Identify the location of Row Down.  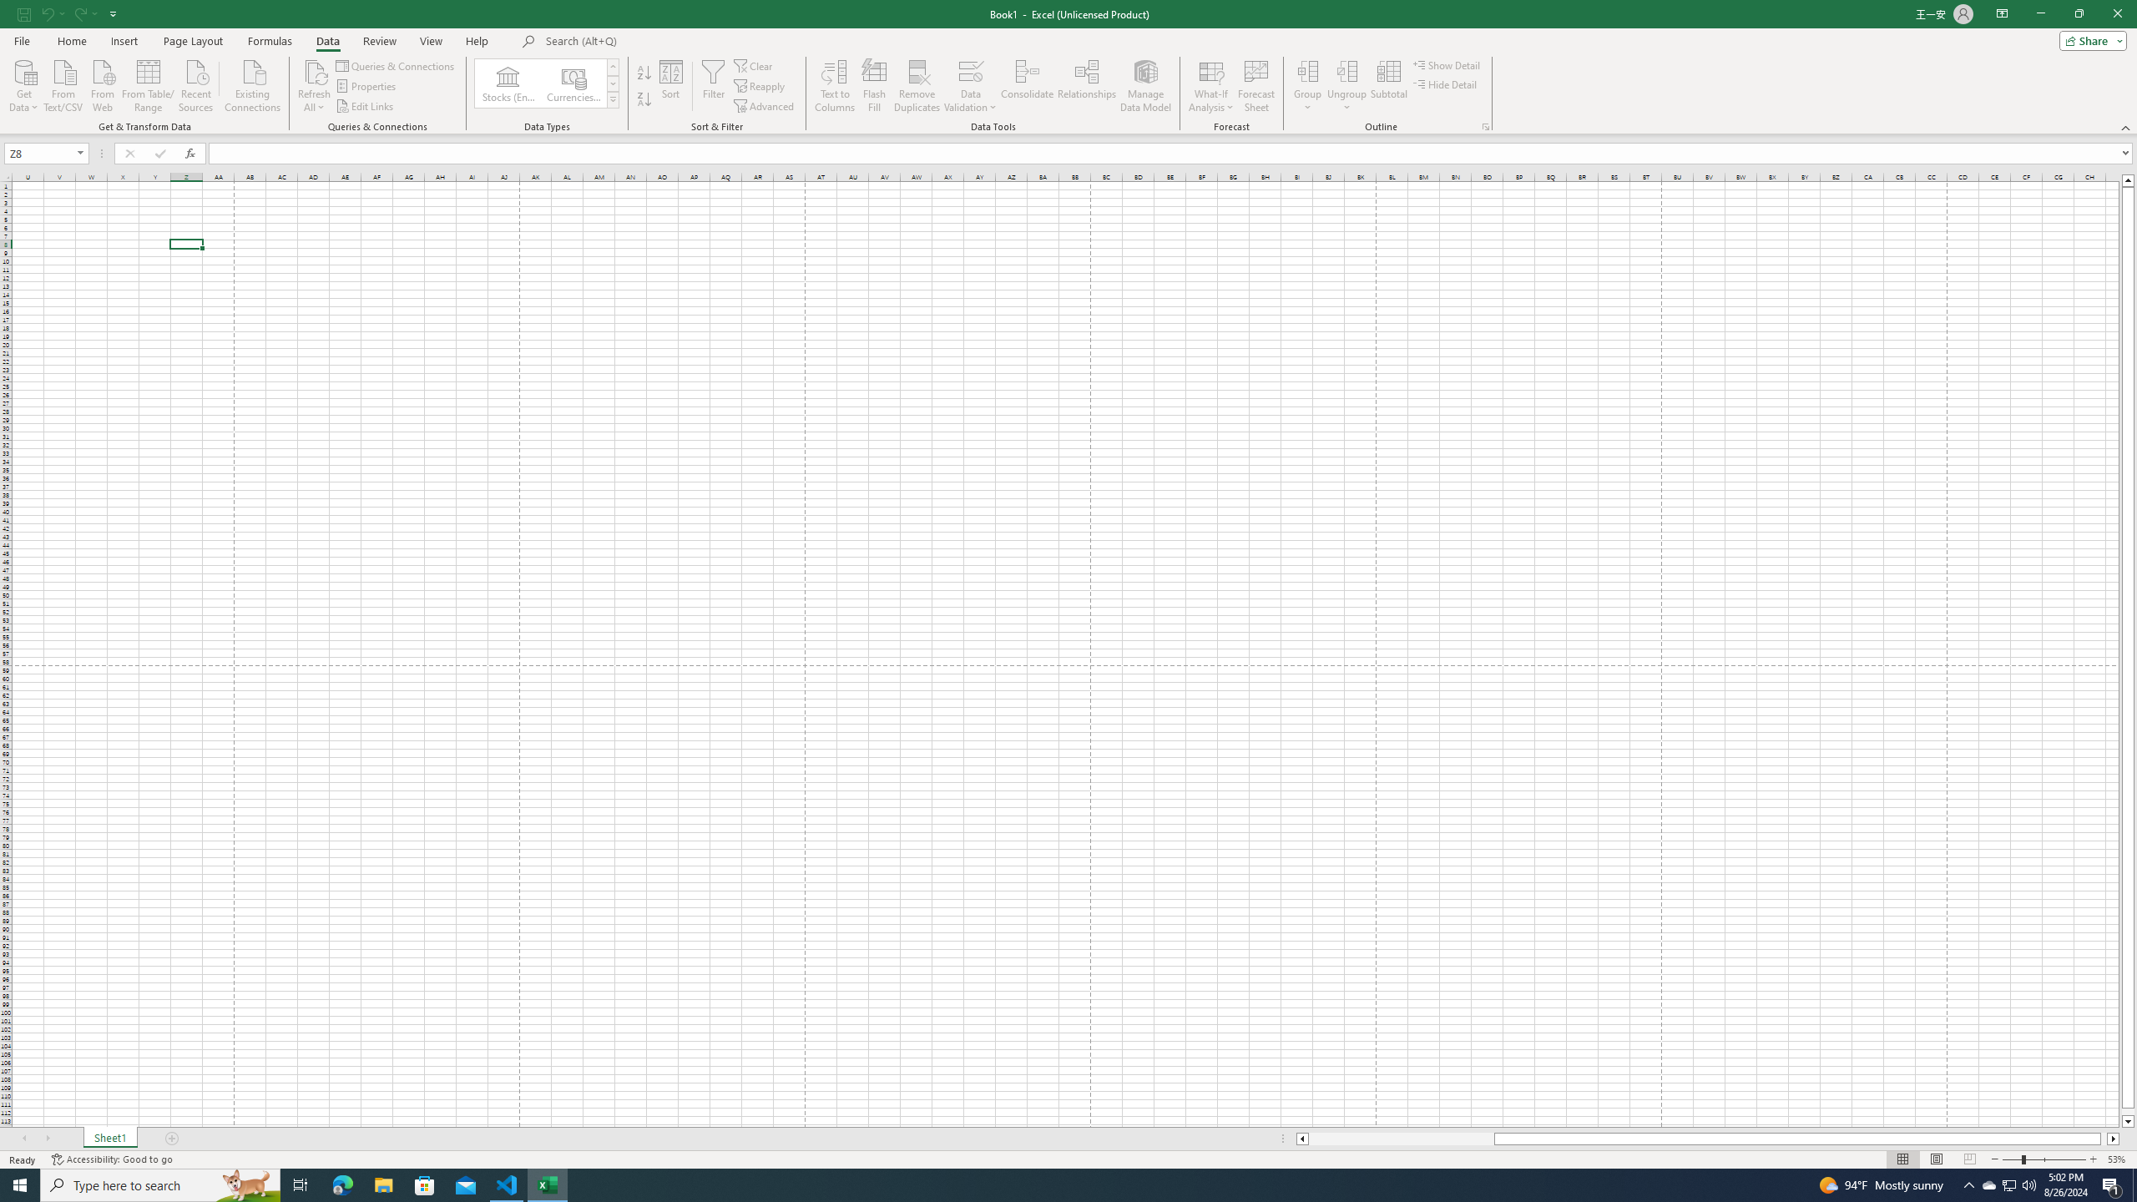
(613, 83).